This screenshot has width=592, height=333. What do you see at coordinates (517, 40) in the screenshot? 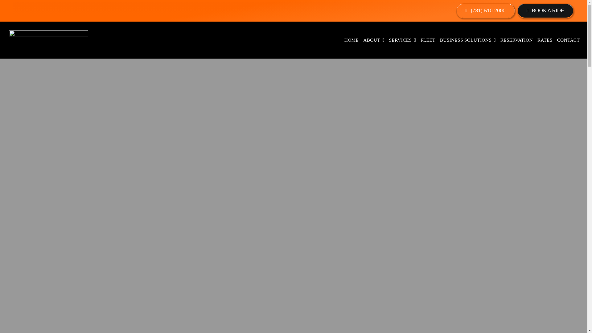
I see `RESERVATION` at bounding box center [517, 40].